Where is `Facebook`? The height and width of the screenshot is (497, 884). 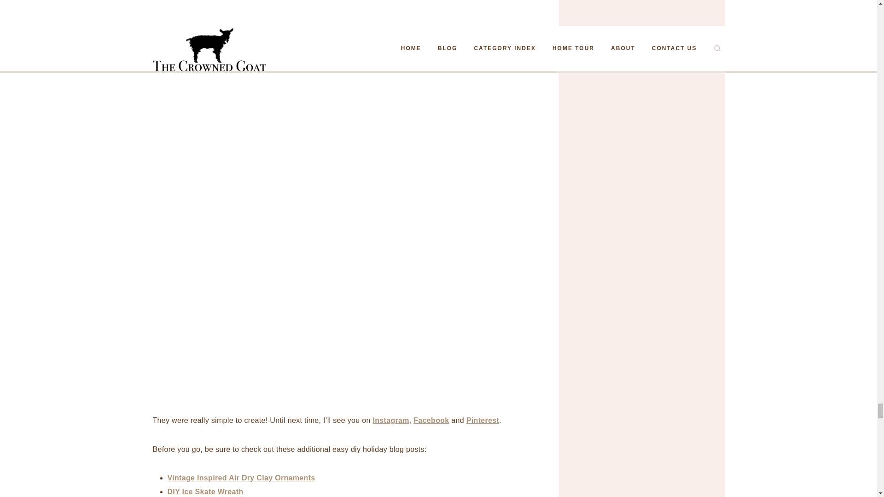
Facebook is located at coordinates (431, 421).